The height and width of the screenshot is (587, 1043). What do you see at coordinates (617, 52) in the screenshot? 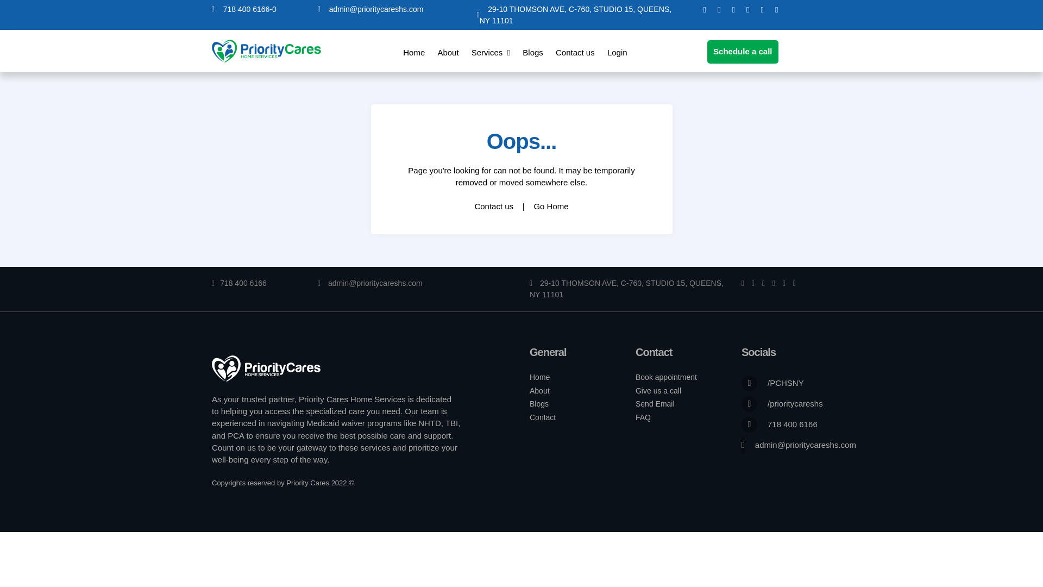
I see `Login` at bounding box center [617, 52].